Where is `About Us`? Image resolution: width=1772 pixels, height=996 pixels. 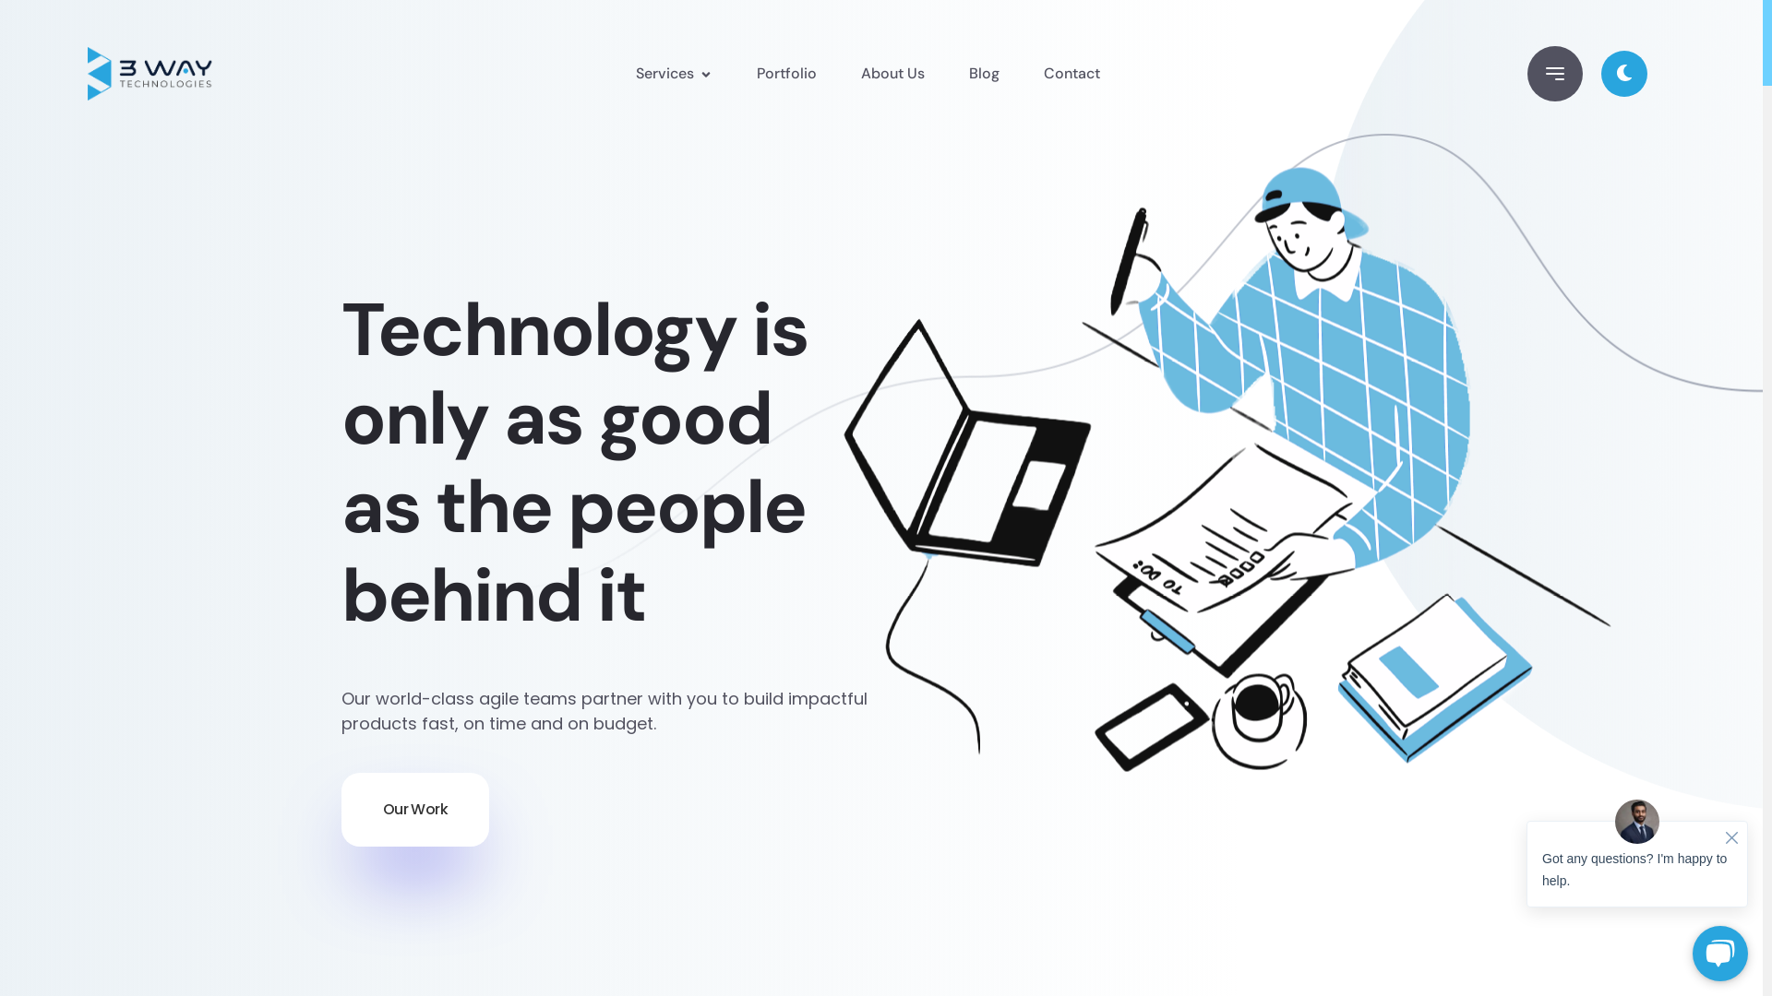 About Us is located at coordinates (893, 74).